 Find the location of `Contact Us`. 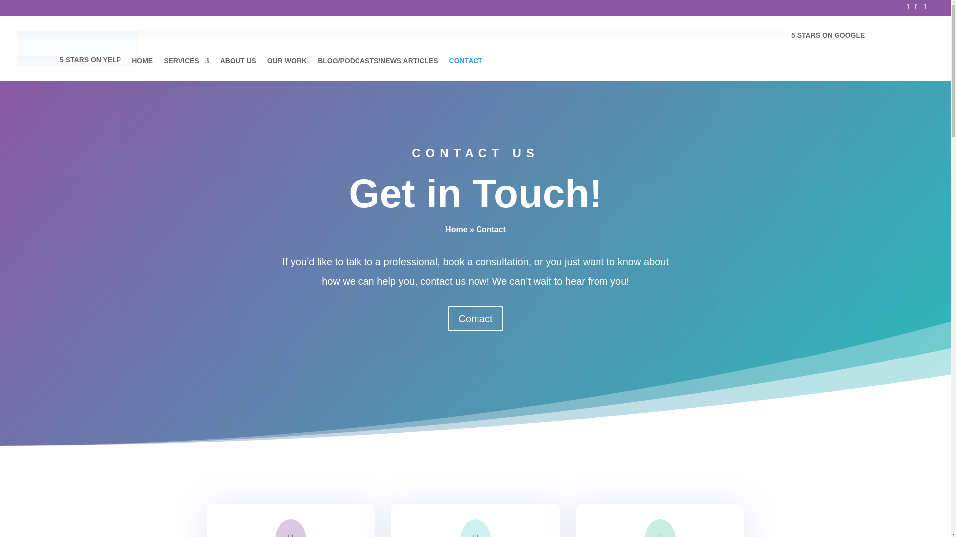

Contact Us is located at coordinates (466, 69).